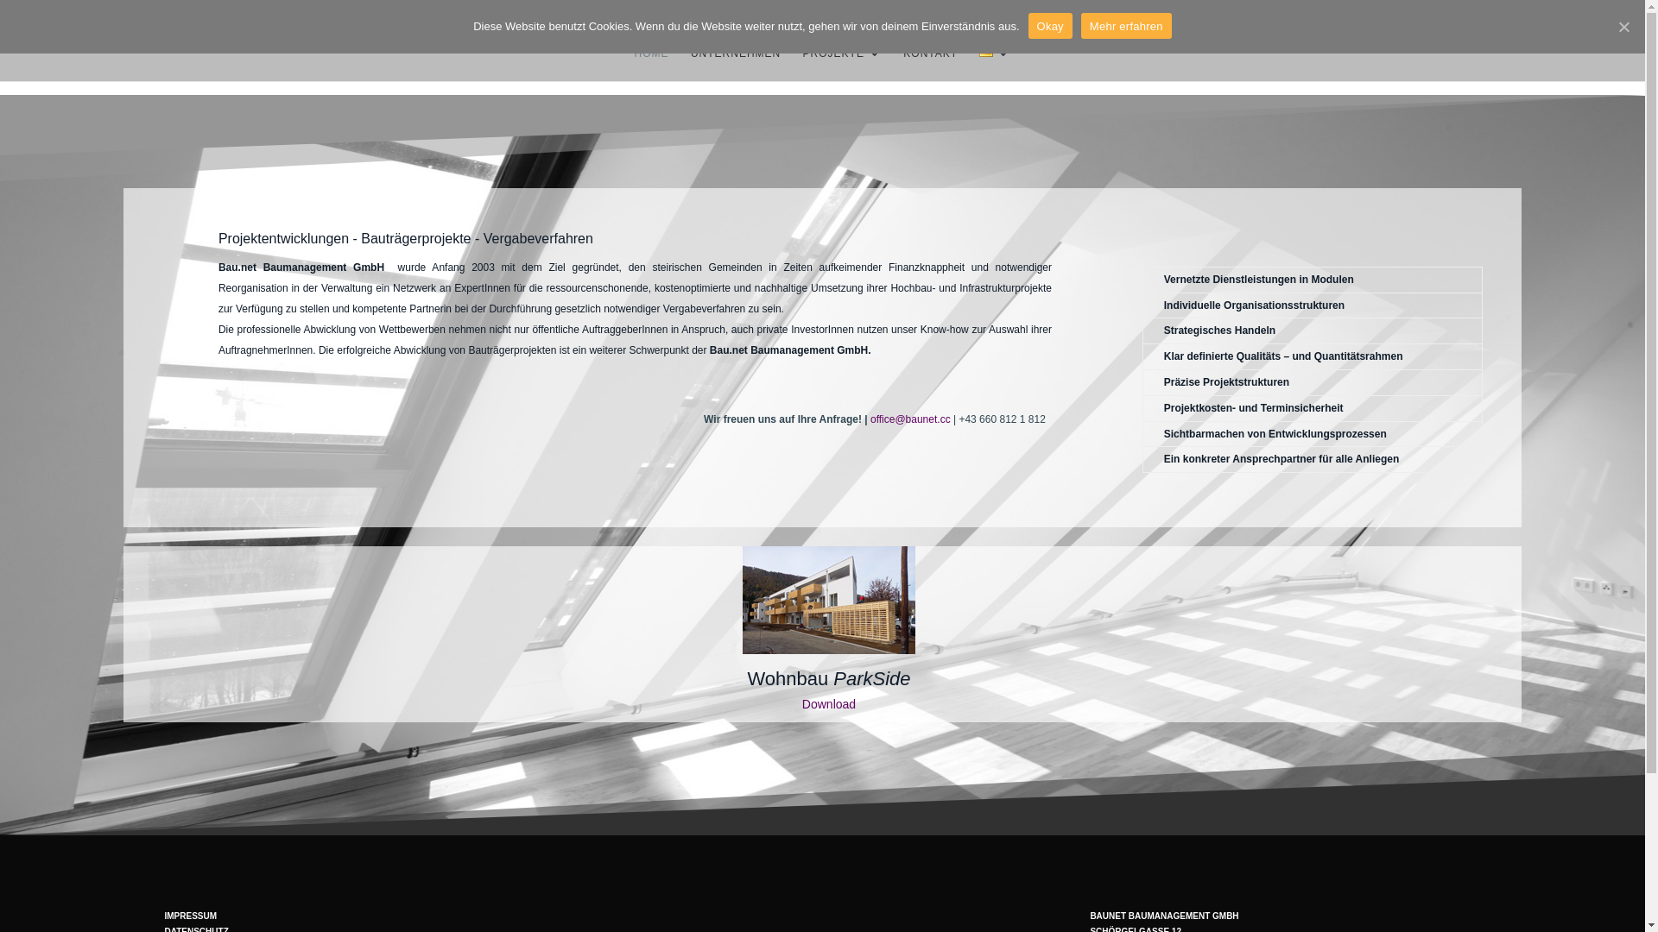 The height and width of the screenshot is (932, 1658). What do you see at coordinates (843, 64) in the screenshot?
I see `PROJEKTE` at bounding box center [843, 64].